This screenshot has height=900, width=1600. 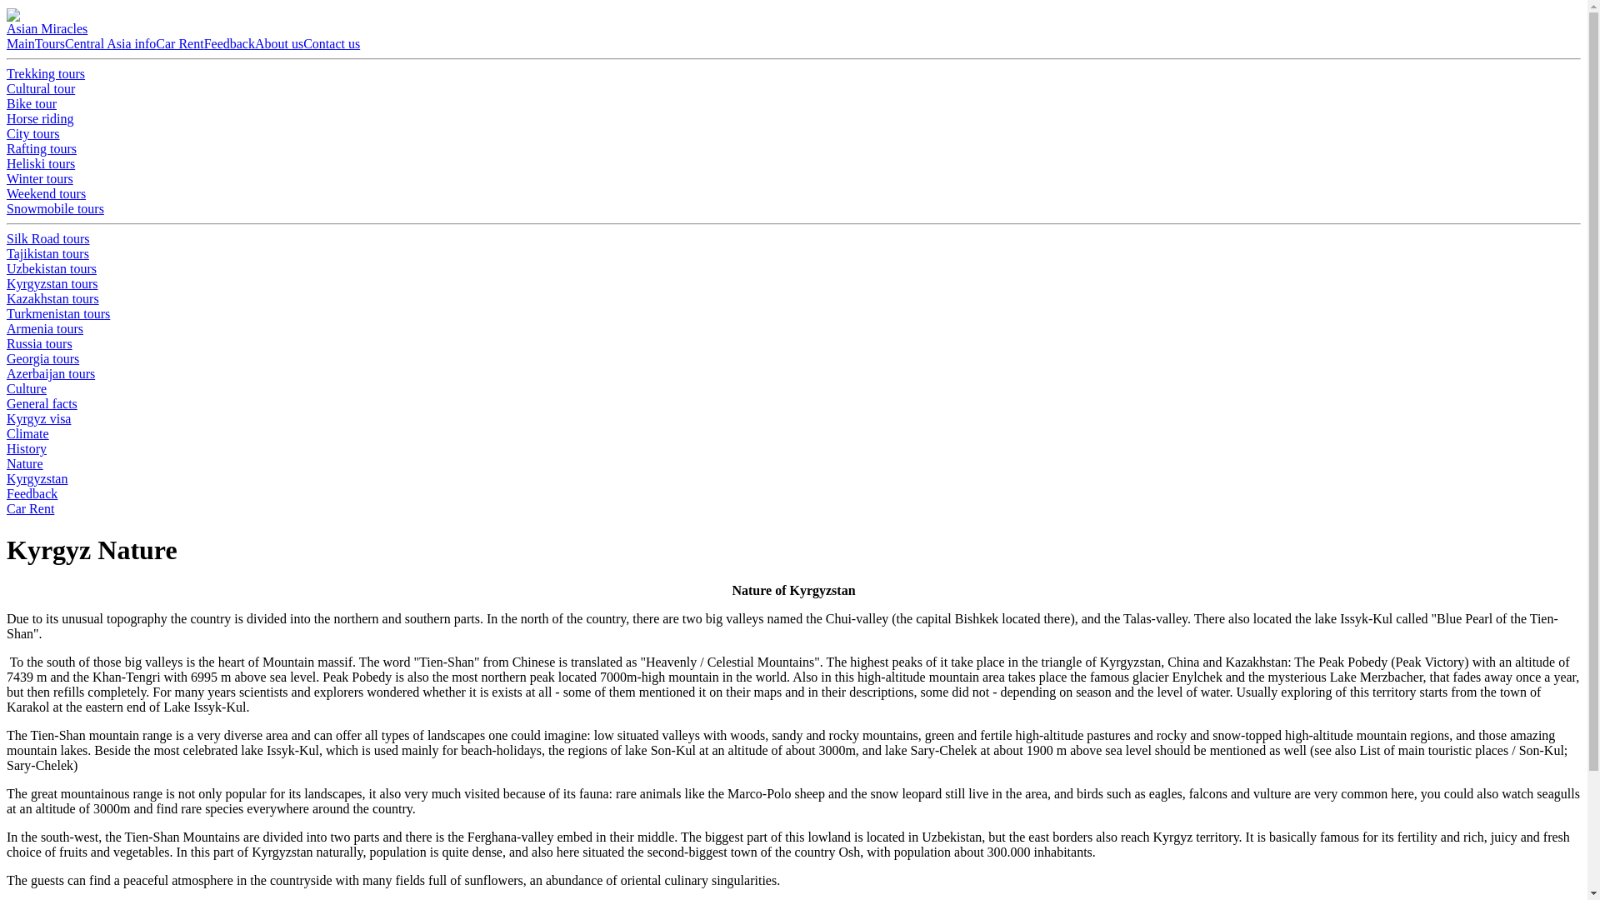 What do you see at coordinates (38, 418) in the screenshot?
I see `Kyrgyz visa` at bounding box center [38, 418].